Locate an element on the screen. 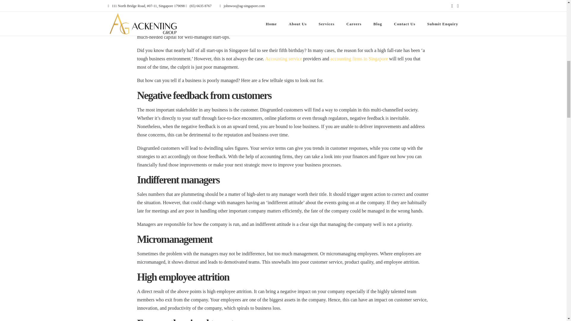  Accounting Services, SME Accounting Services is located at coordinates (283, 59).